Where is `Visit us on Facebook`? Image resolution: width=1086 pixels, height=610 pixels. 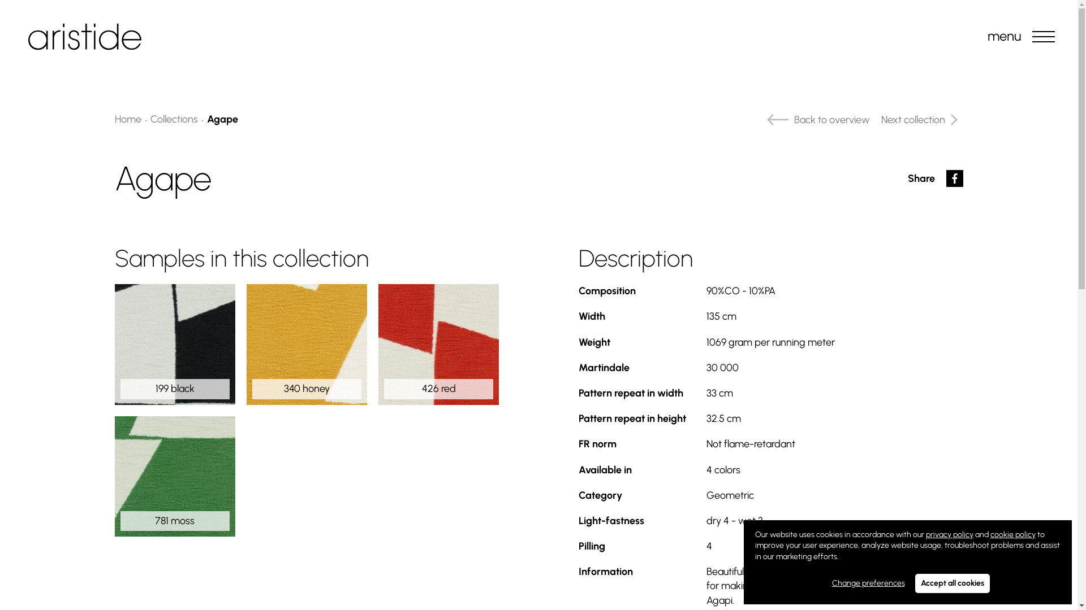
Visit us on Facebook is located at coordinates (954, 178).